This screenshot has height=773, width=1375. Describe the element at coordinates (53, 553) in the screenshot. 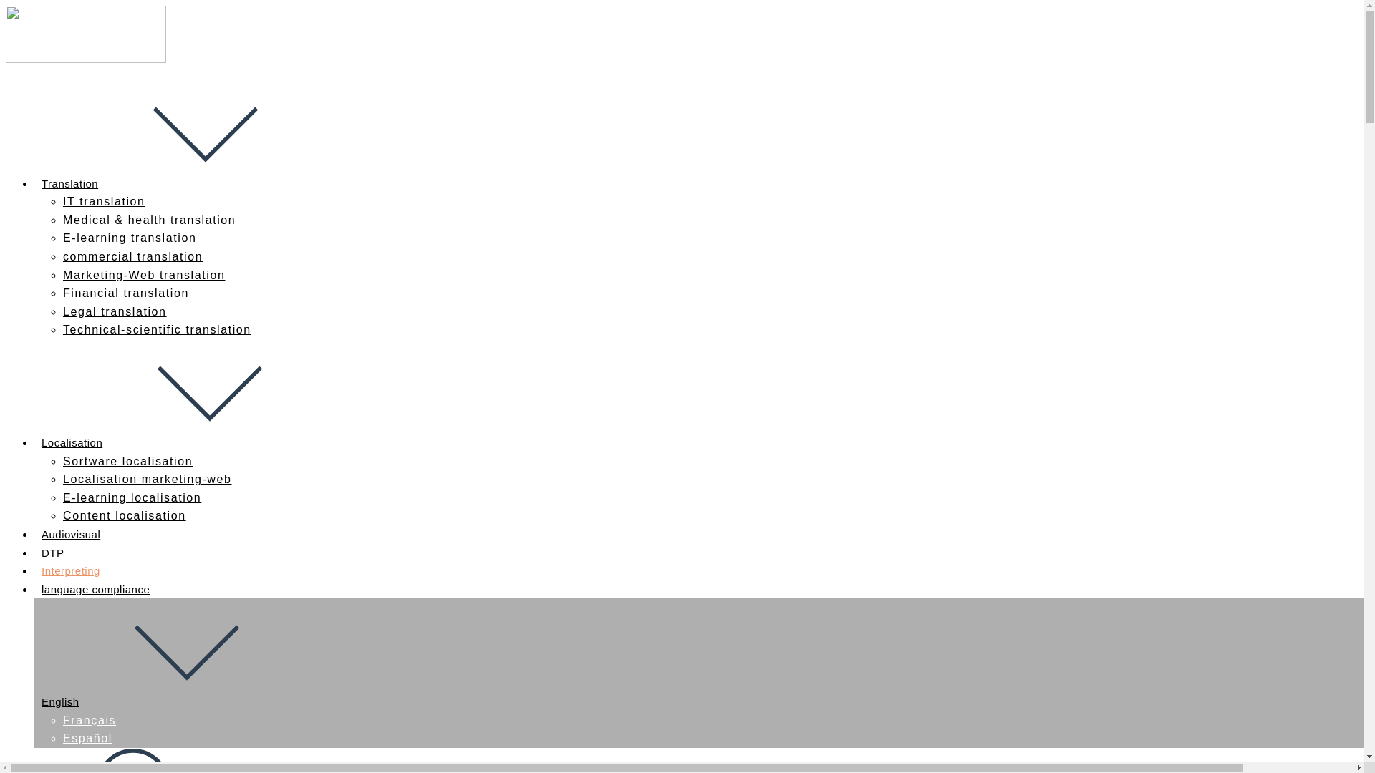

I see `DTP` at that location.